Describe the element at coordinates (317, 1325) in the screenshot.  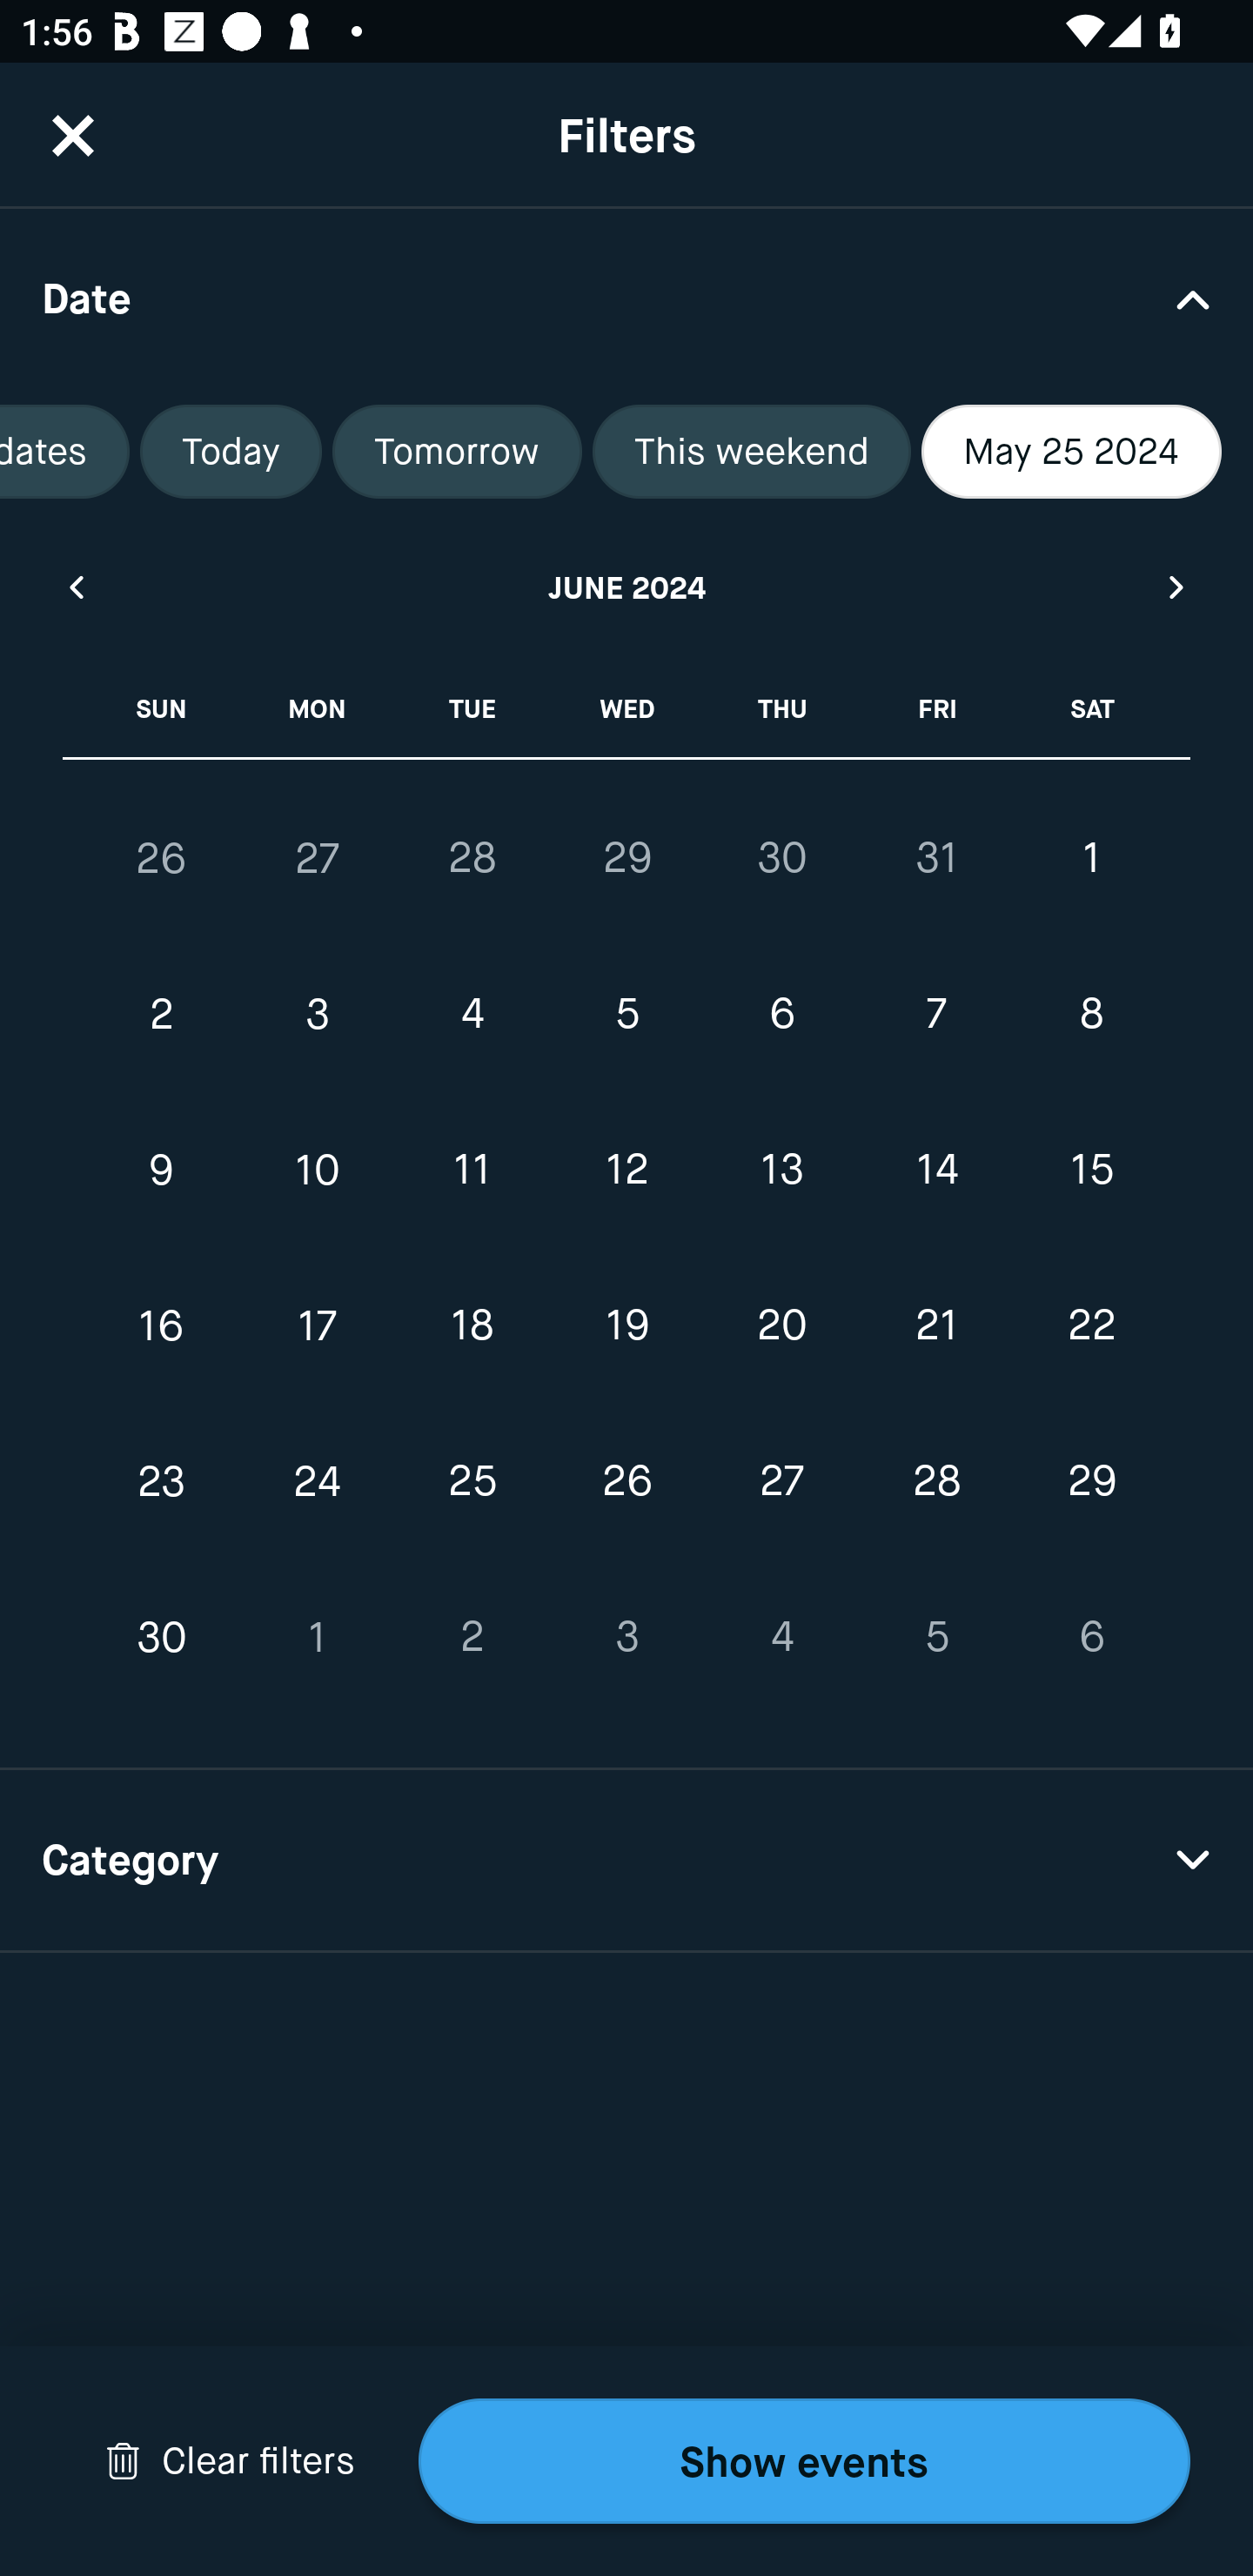
I see `17` at that location.